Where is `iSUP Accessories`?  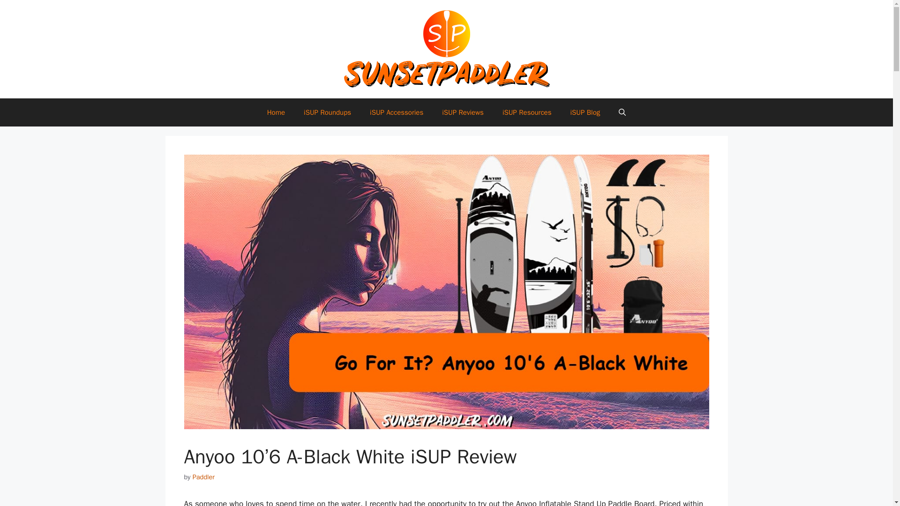 iSUP Accessories is located at coordinates (397, 112).